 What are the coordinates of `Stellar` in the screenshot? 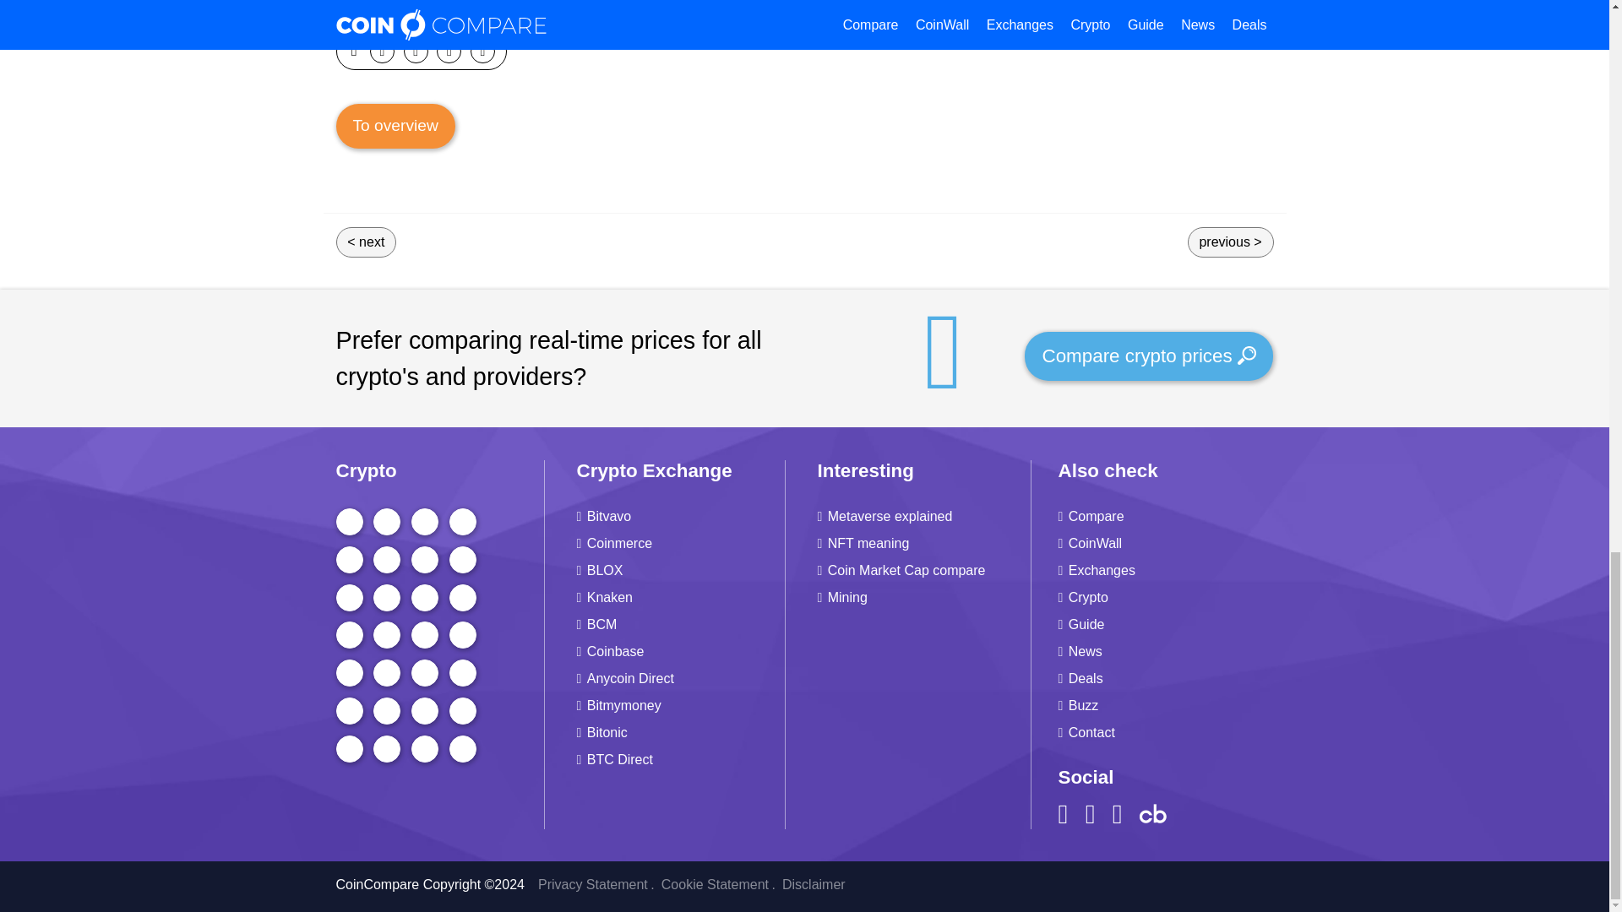 It's located at (350, 598).